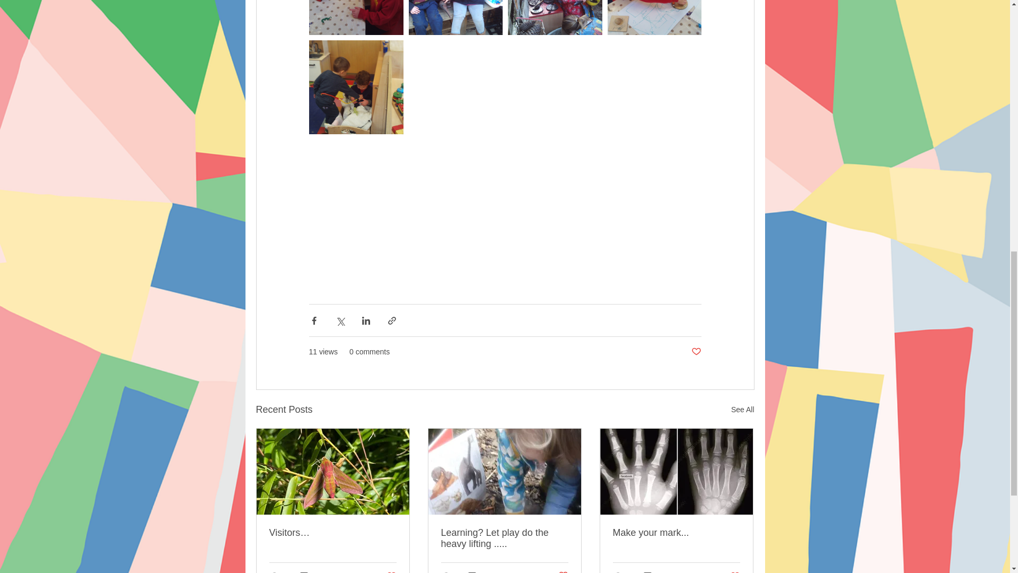 Image resolution: width=1018 pixels, height=573 pixels. I want to click on Make your mark..., so click(676, 533).